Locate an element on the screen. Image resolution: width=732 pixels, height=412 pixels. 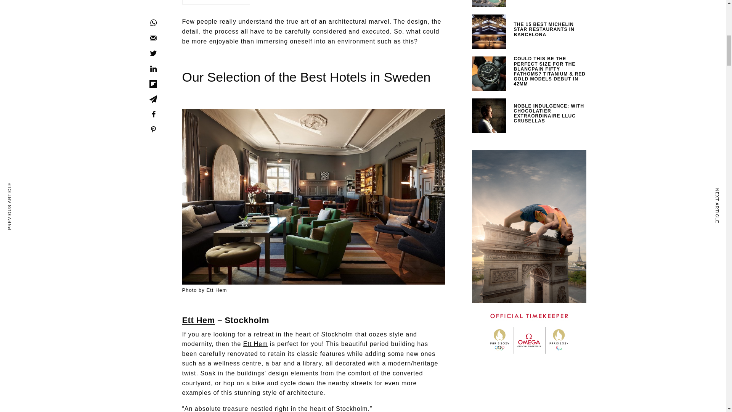
Ett Hem is located at coordinates (255, 344).